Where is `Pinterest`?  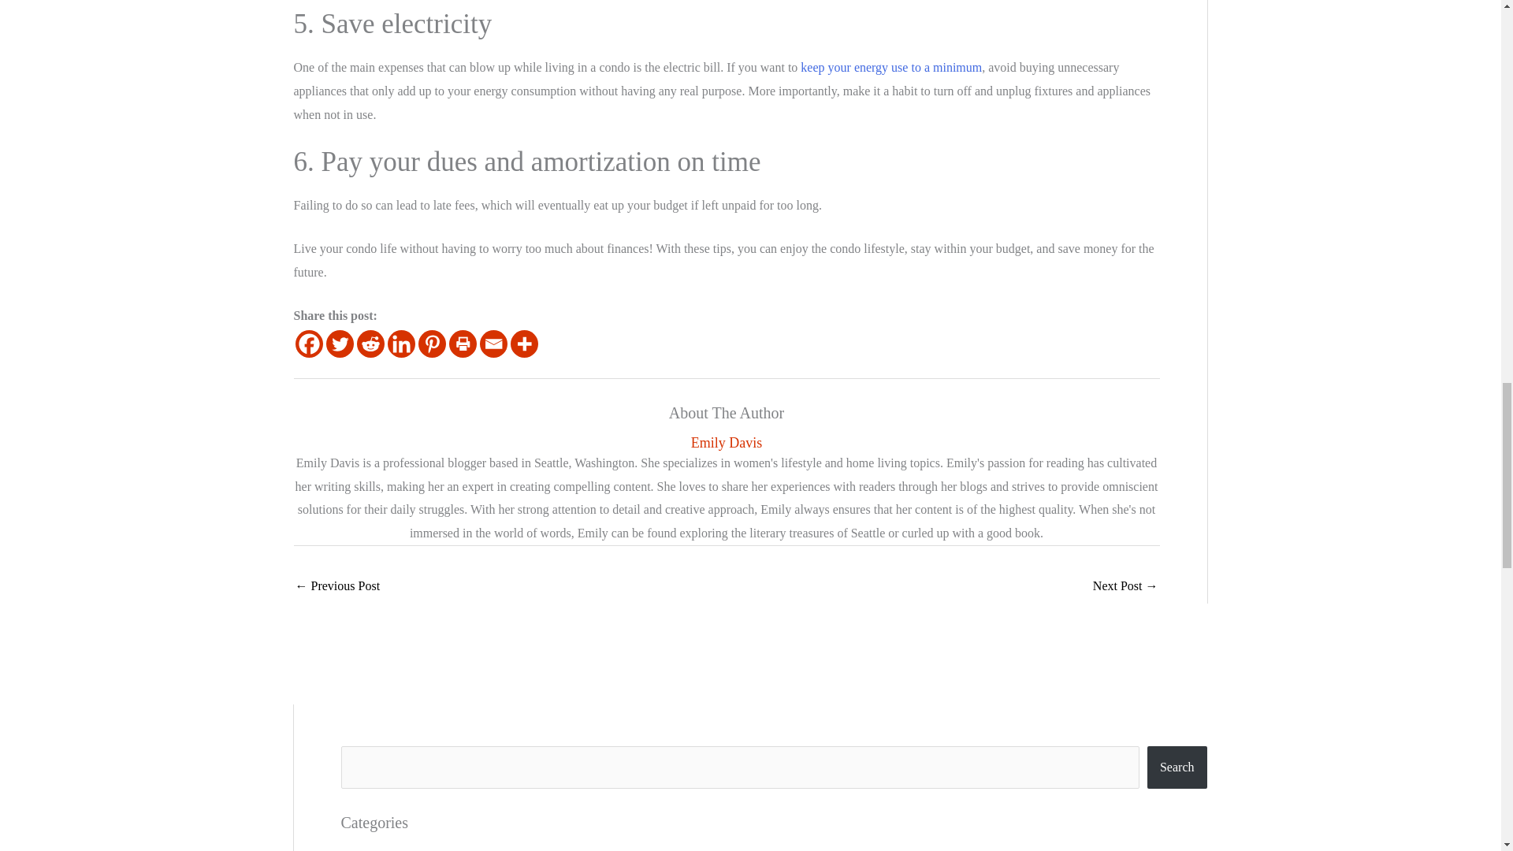
Pinterest is located at coordinates (430, 344).